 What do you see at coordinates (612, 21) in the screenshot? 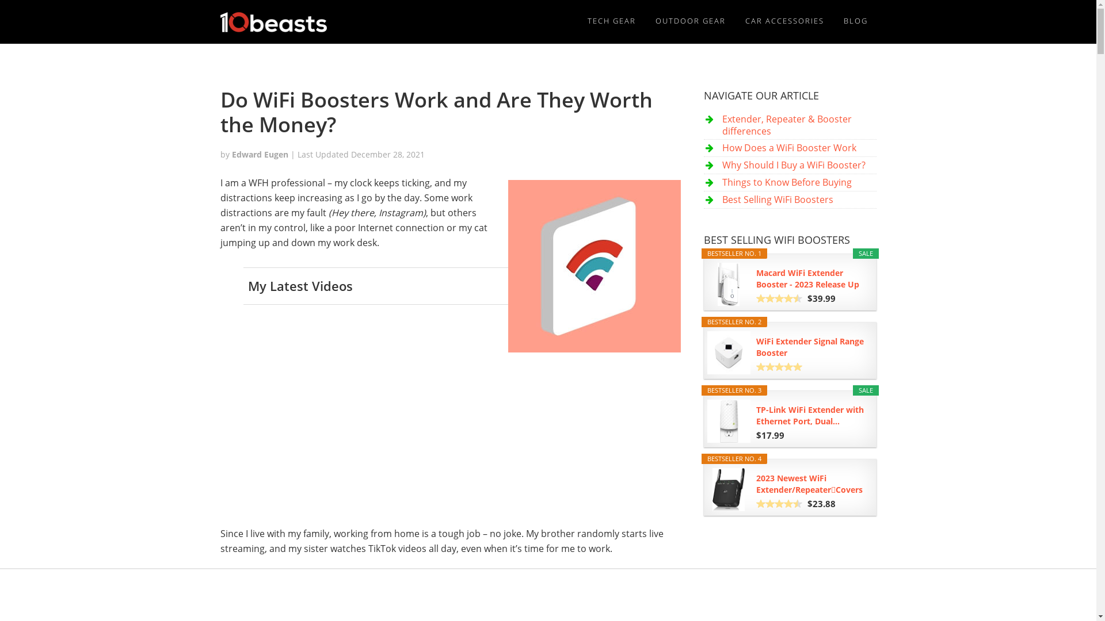
I see `TECH GEAR` at bounding box center [612, 21].